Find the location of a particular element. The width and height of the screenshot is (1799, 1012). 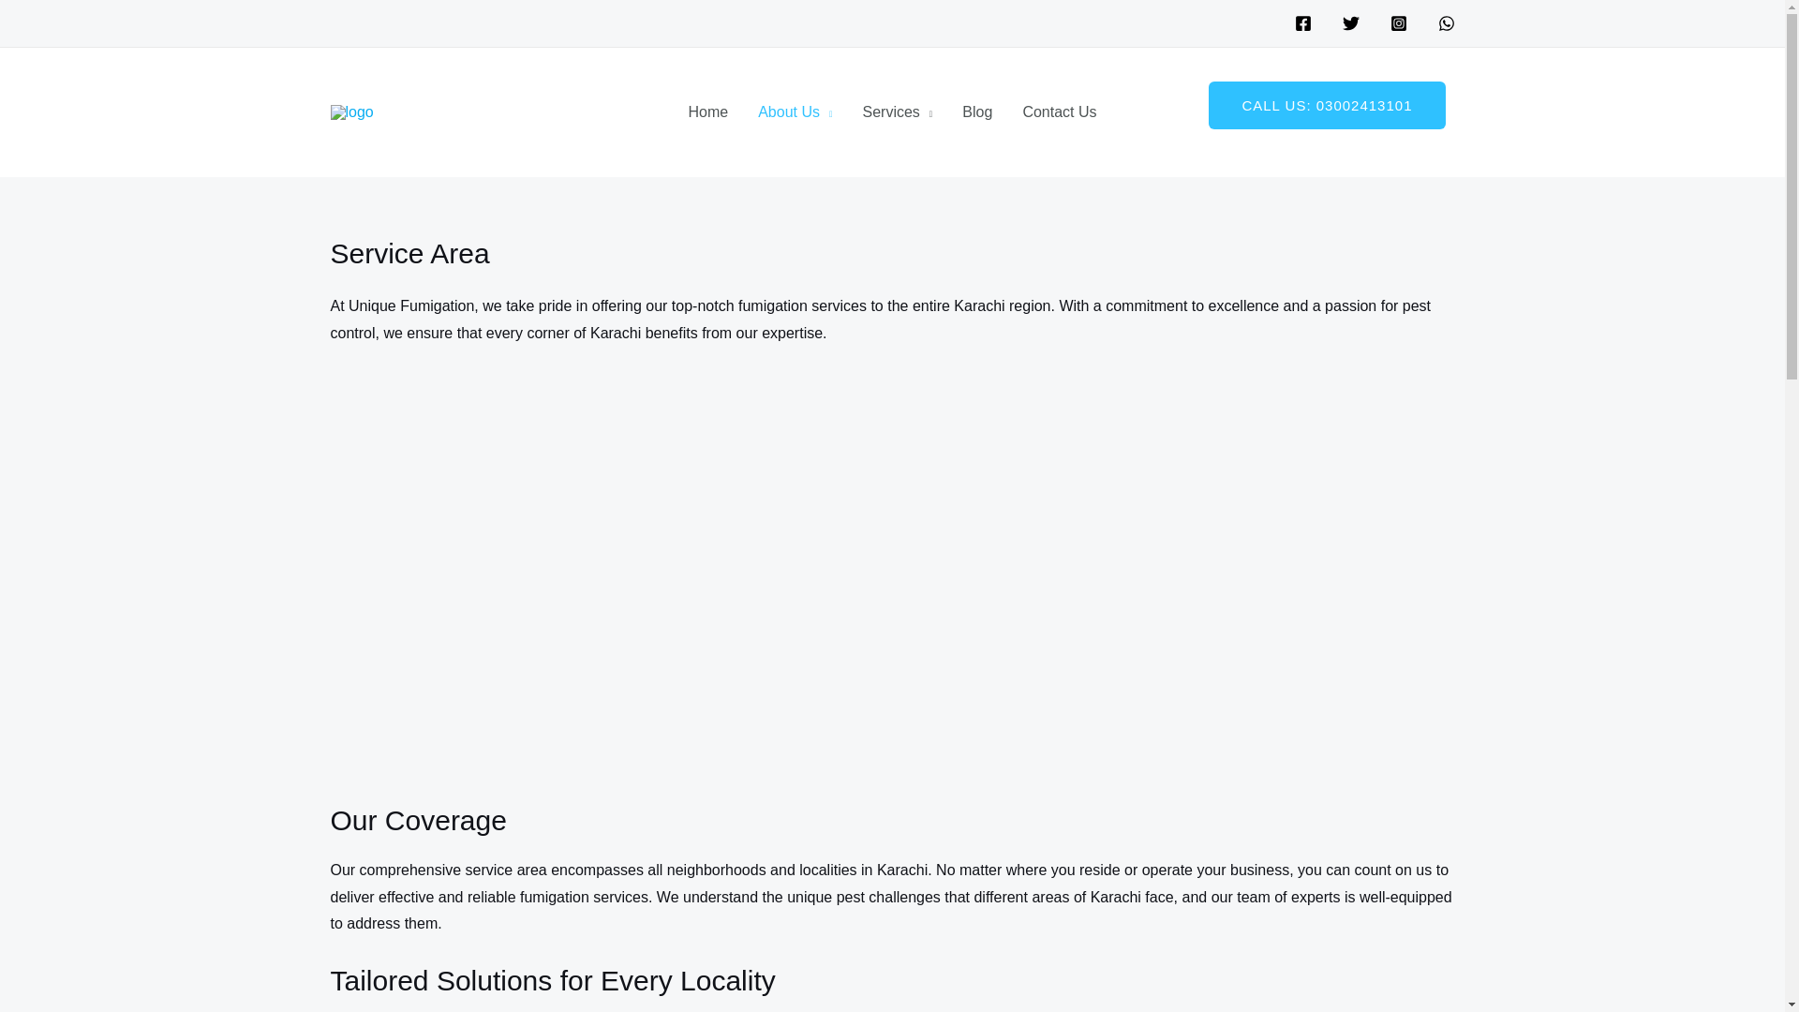

Contact Us is located at coordinates (1059, 112).